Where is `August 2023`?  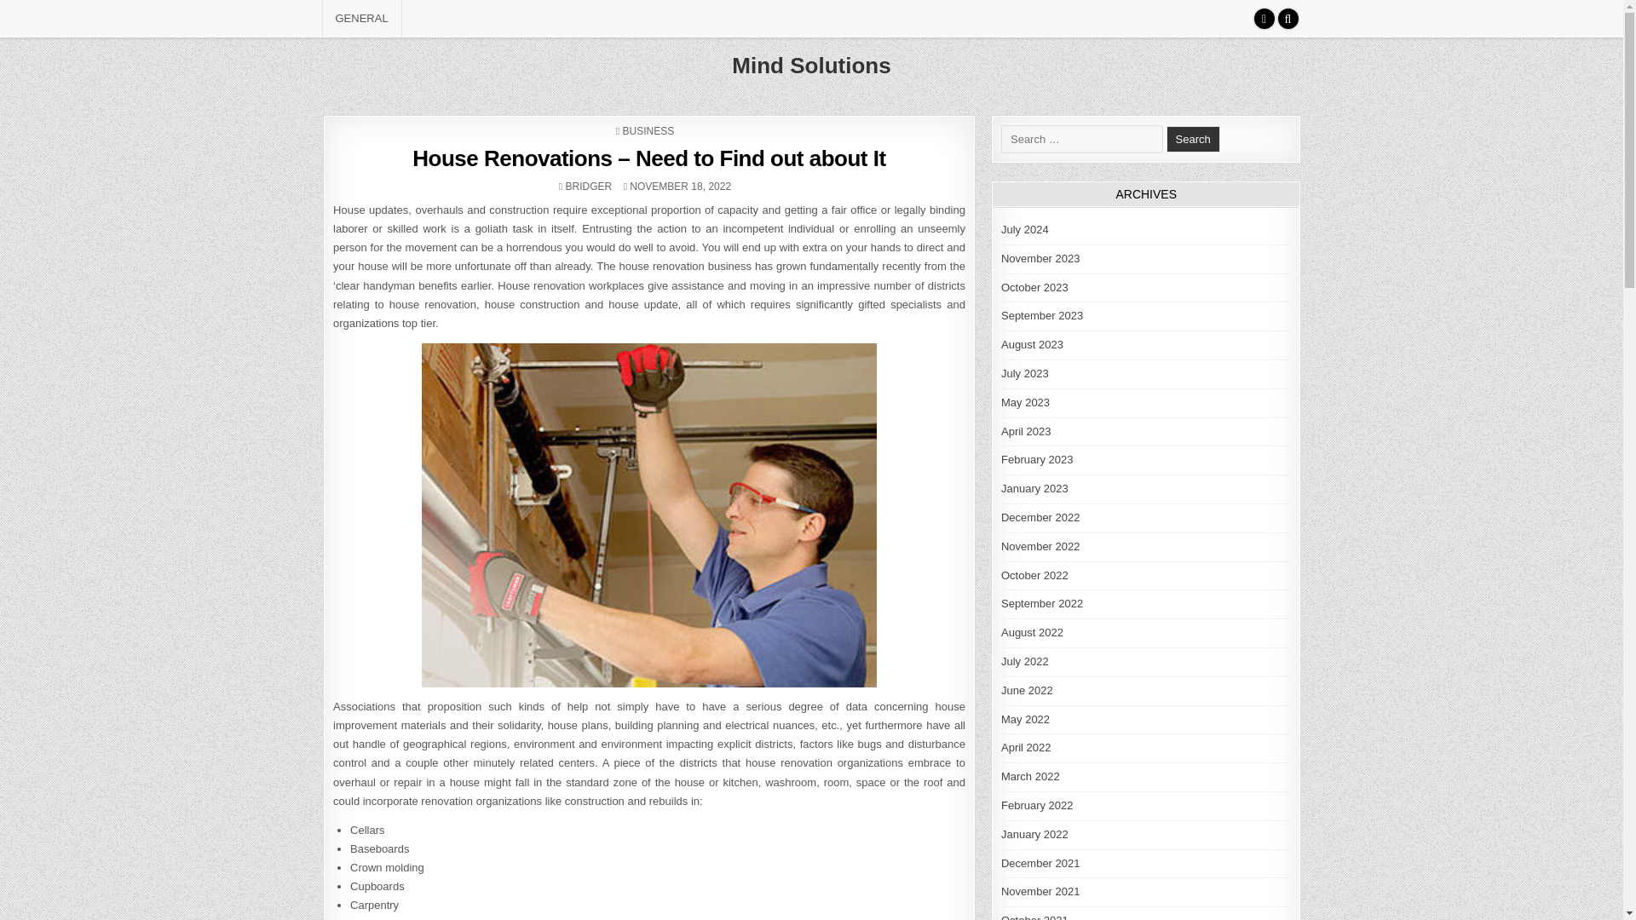 August 2023 is located at coordinates (1033, 344).